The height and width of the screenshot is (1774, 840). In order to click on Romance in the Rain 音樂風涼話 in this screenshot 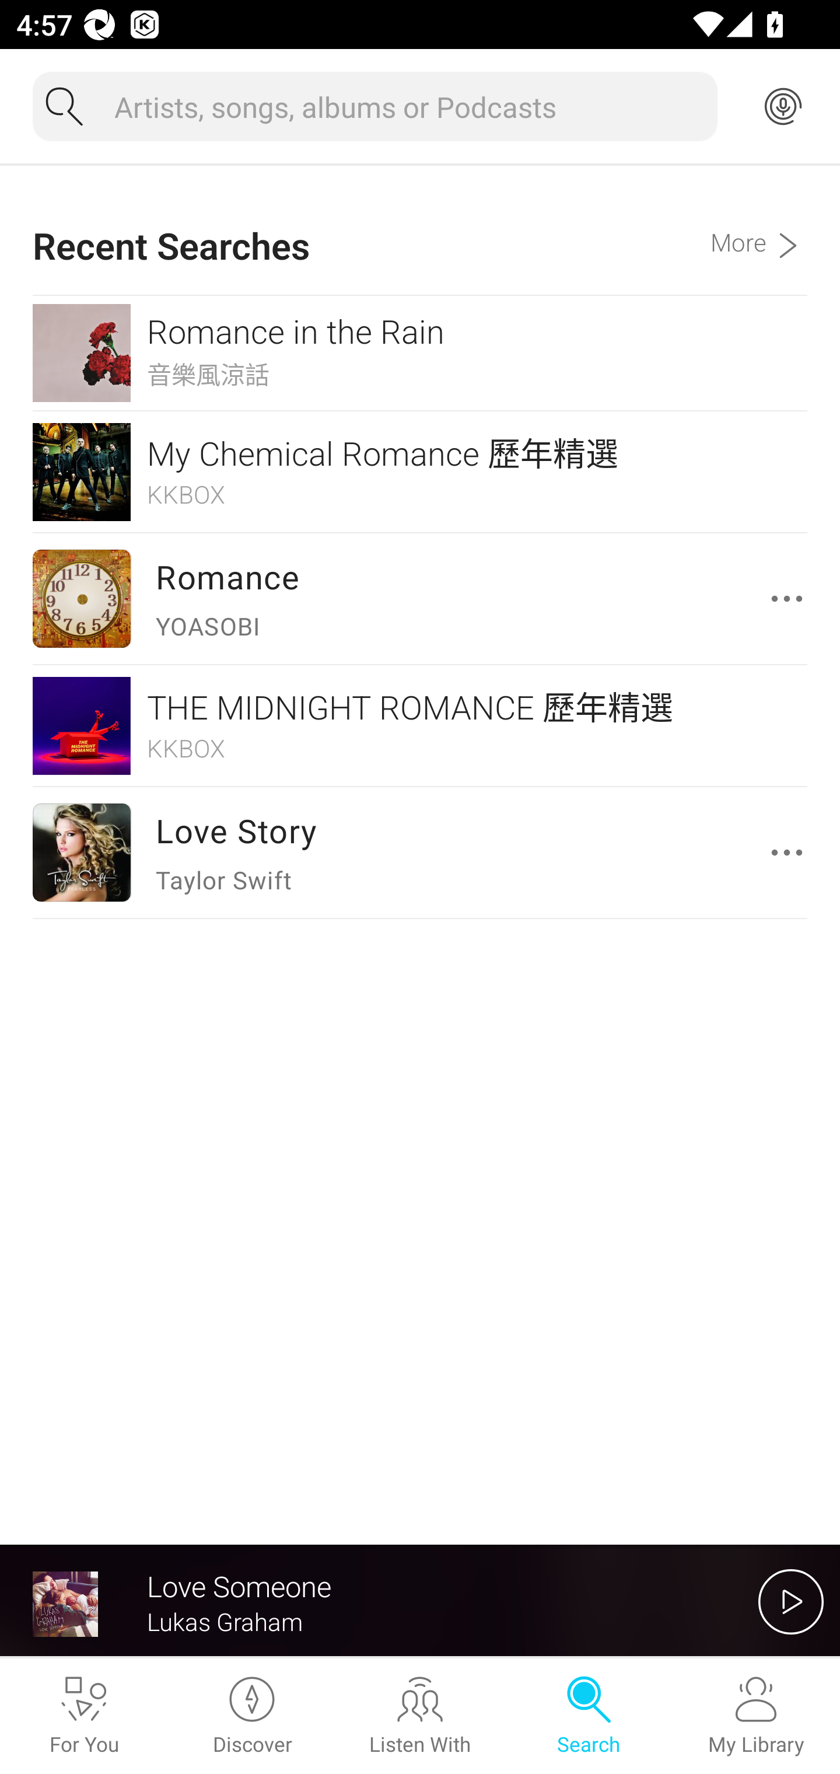, I will do `click(420, 352)`.